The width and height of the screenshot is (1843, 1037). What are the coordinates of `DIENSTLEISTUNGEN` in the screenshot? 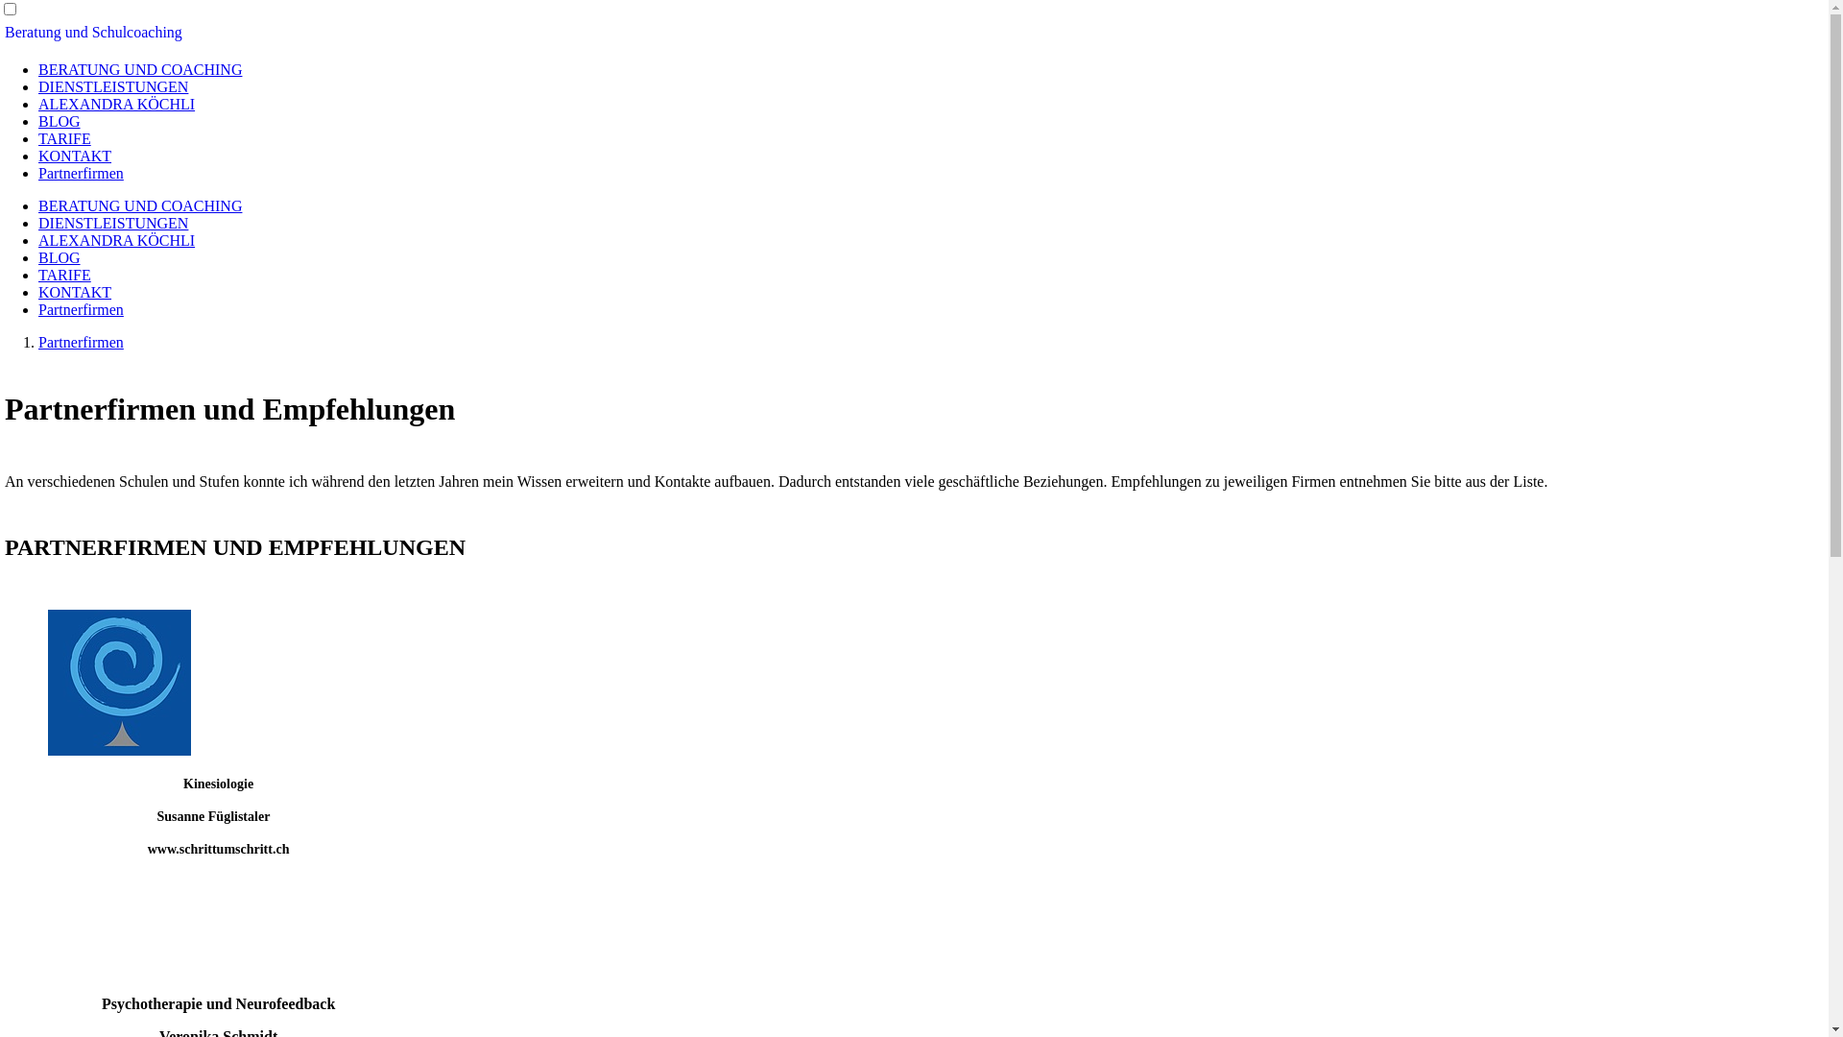 It's located at (113, 223).